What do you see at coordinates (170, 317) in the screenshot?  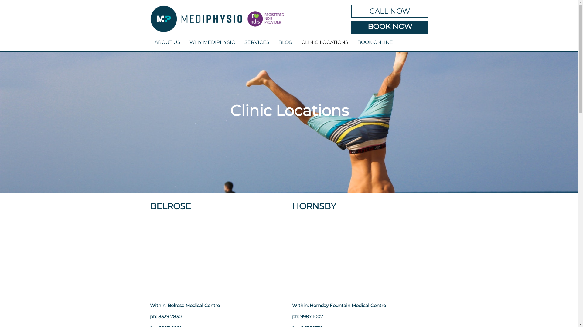 I see `8329 7830` at bounding box center [170, 317].